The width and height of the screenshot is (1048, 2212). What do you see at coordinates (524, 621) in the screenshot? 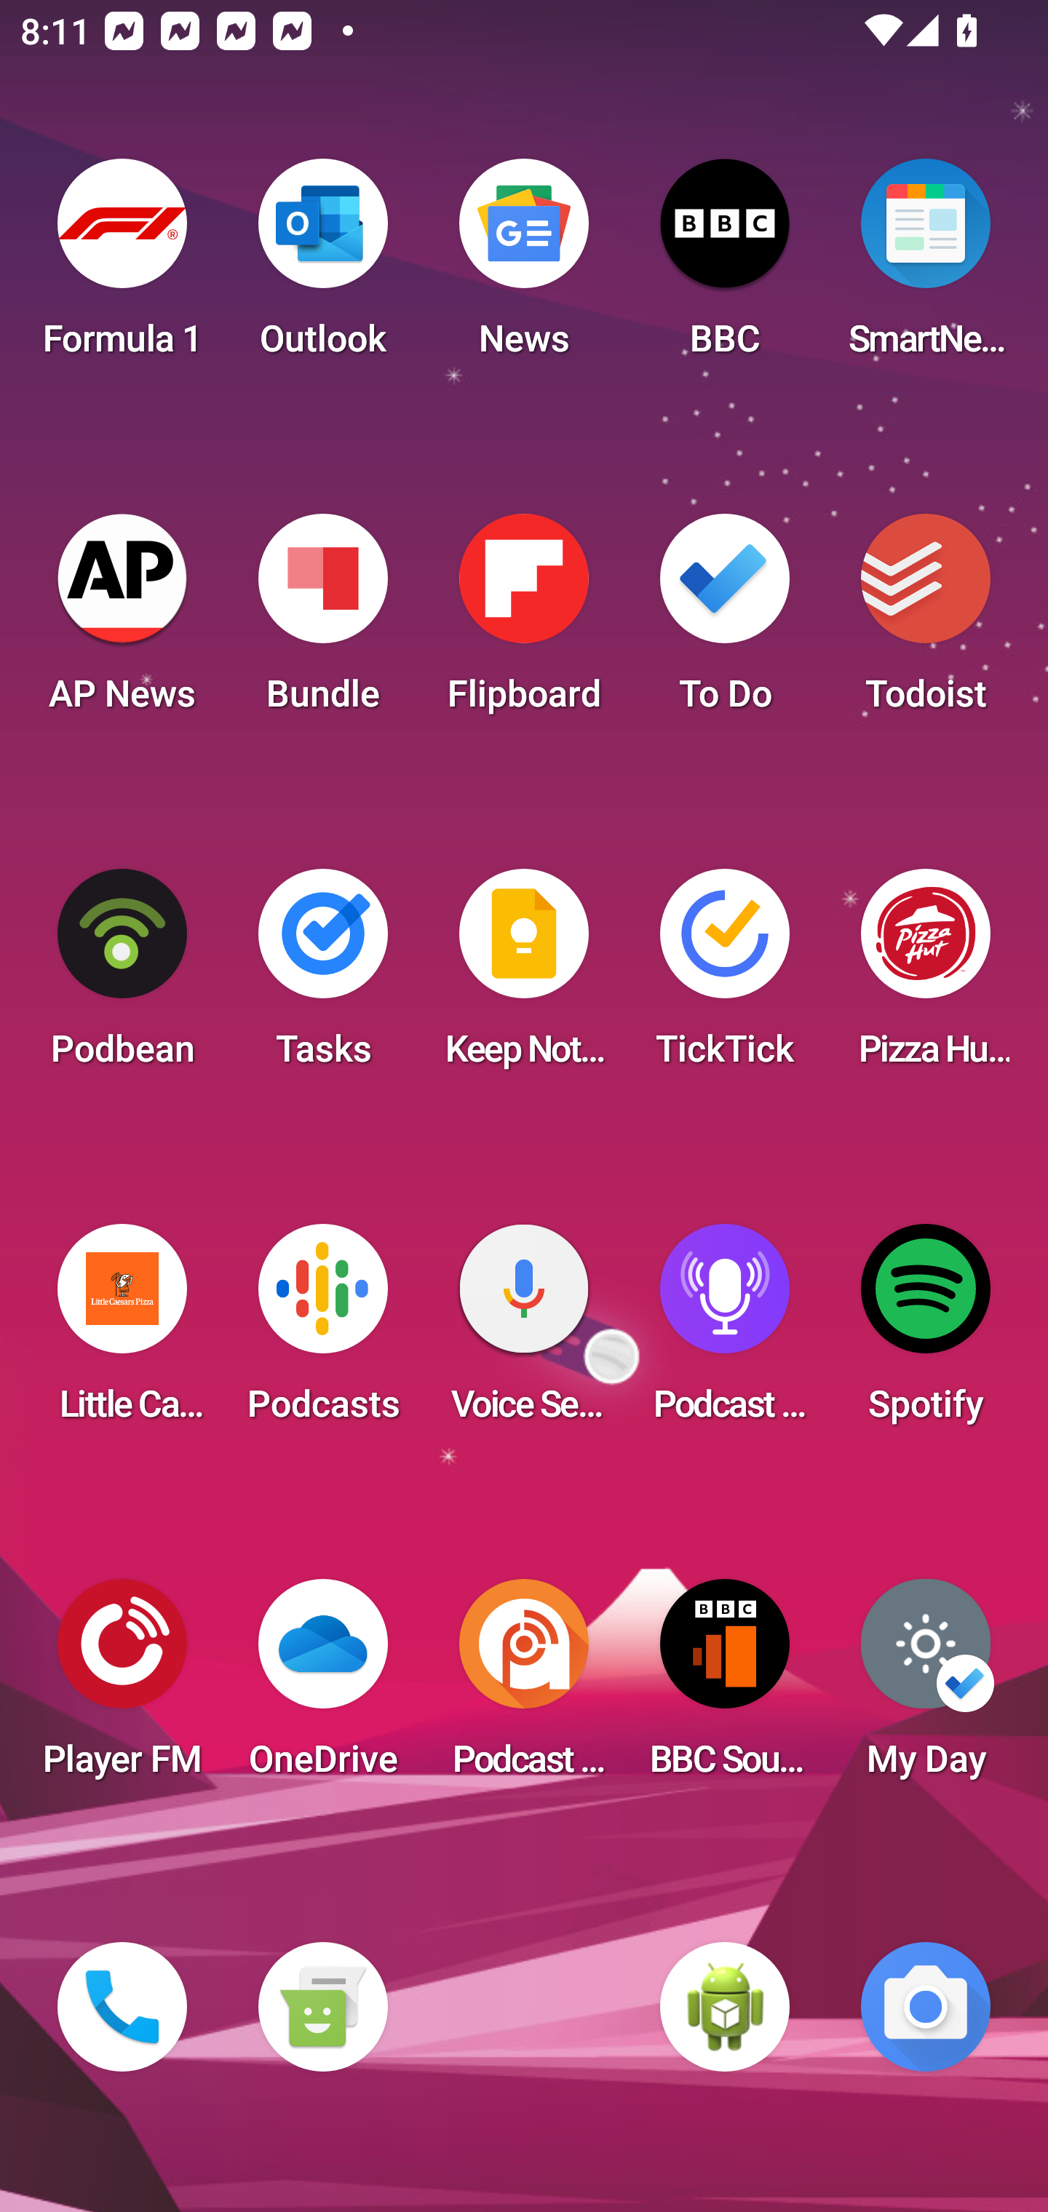
I see `Flipboard` at bounding box center [524, 621].